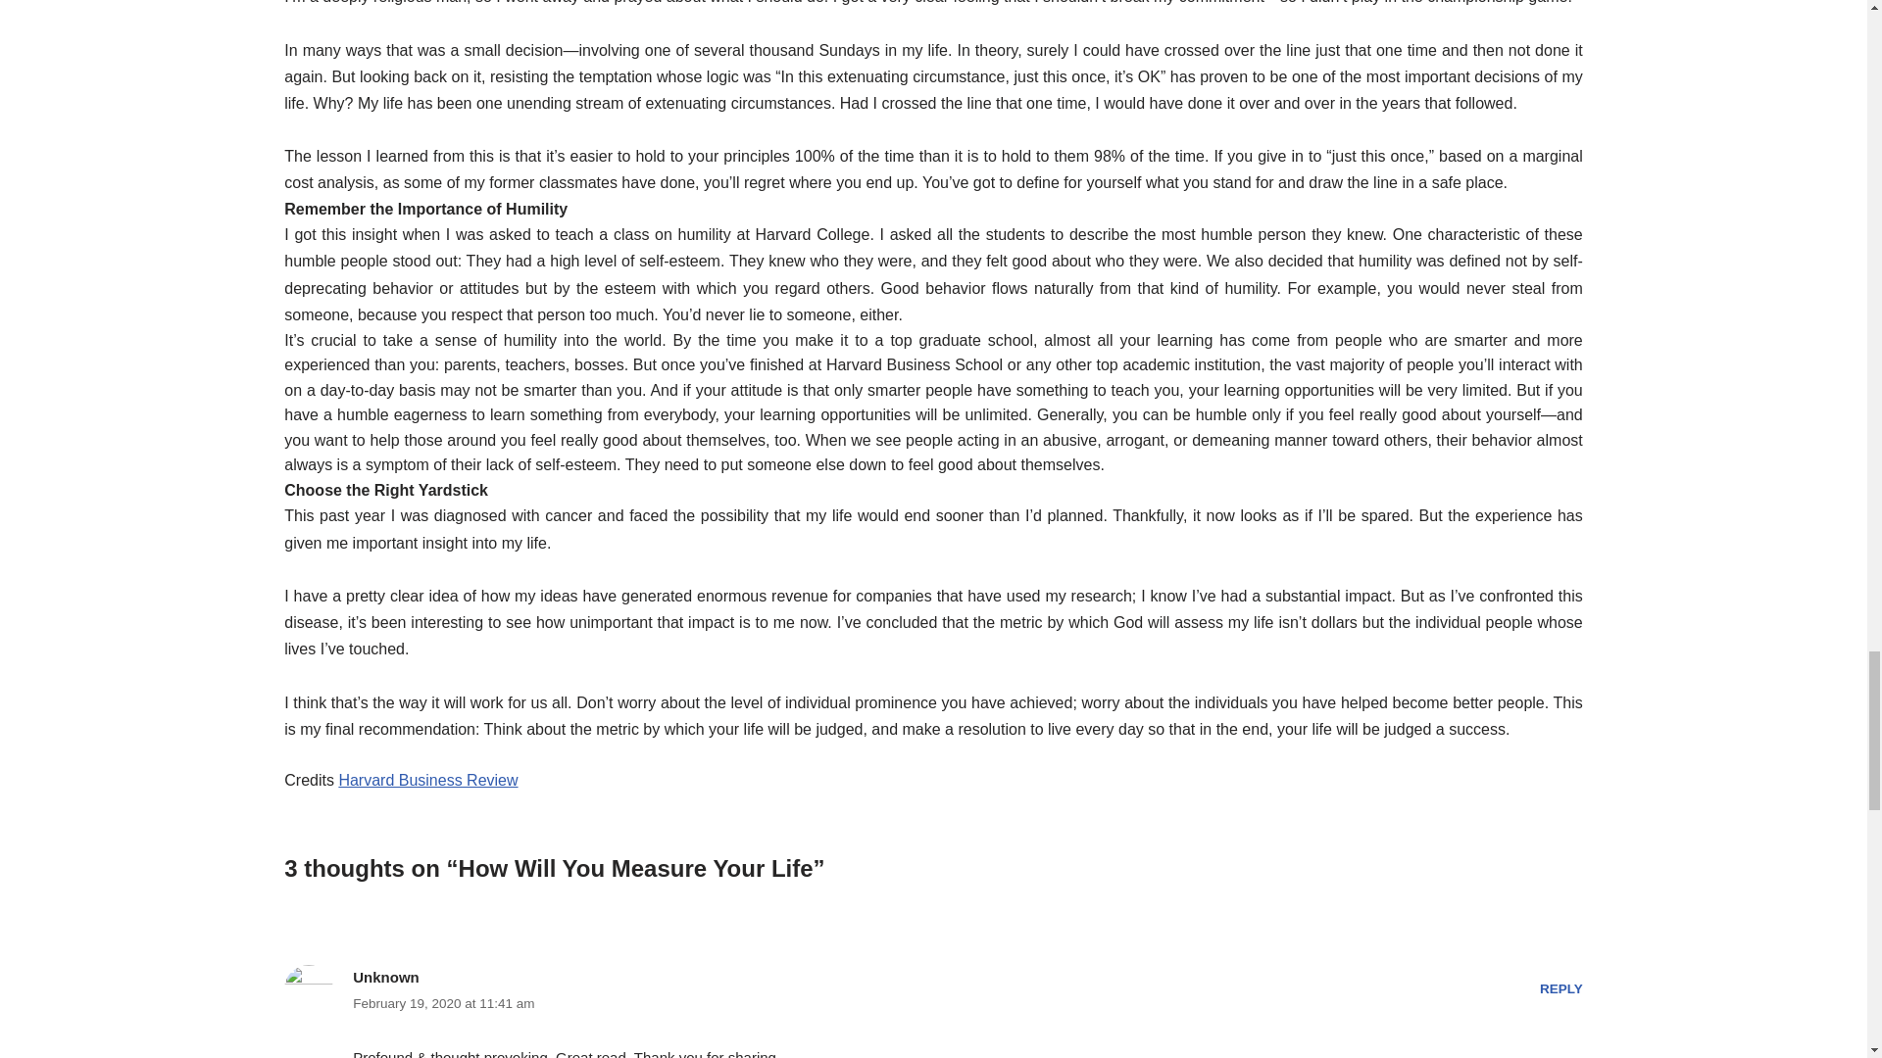 The image size is (1882, 1058). I want to click on Harvard Business Review, so click(427, 780).